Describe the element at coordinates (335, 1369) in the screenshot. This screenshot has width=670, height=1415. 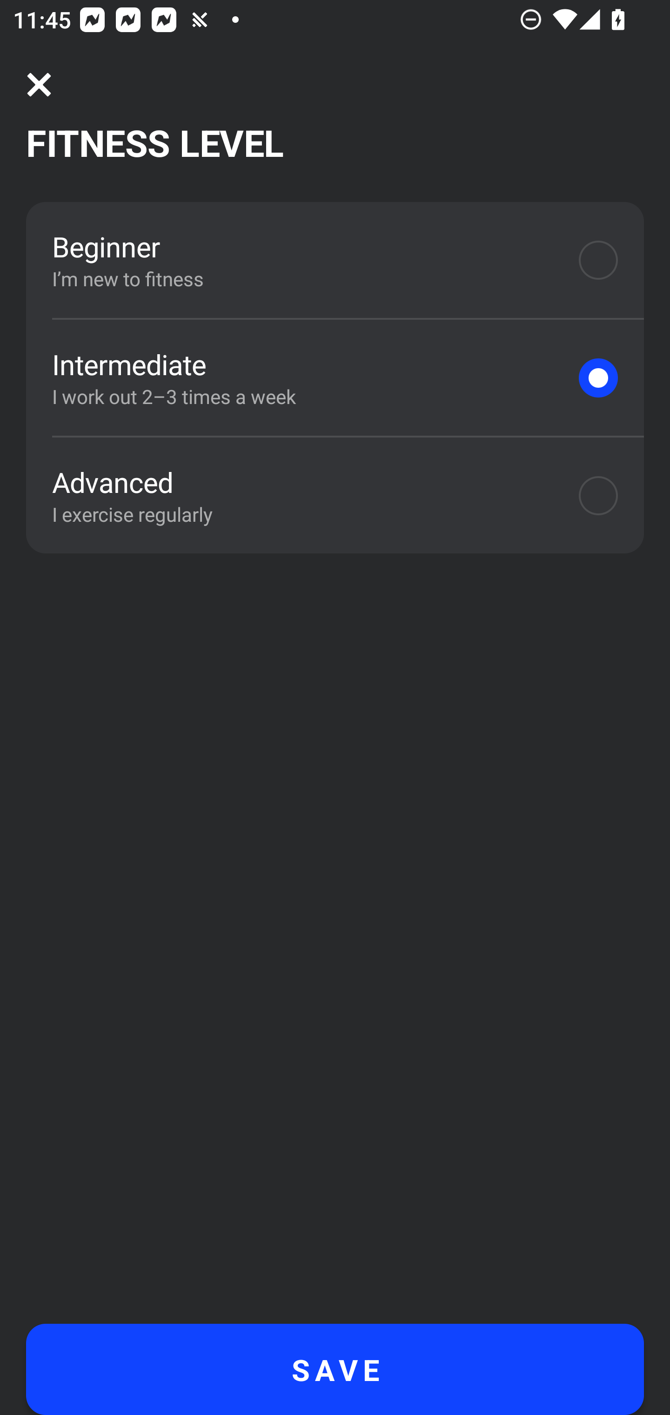
I see `SAVE` at that location.